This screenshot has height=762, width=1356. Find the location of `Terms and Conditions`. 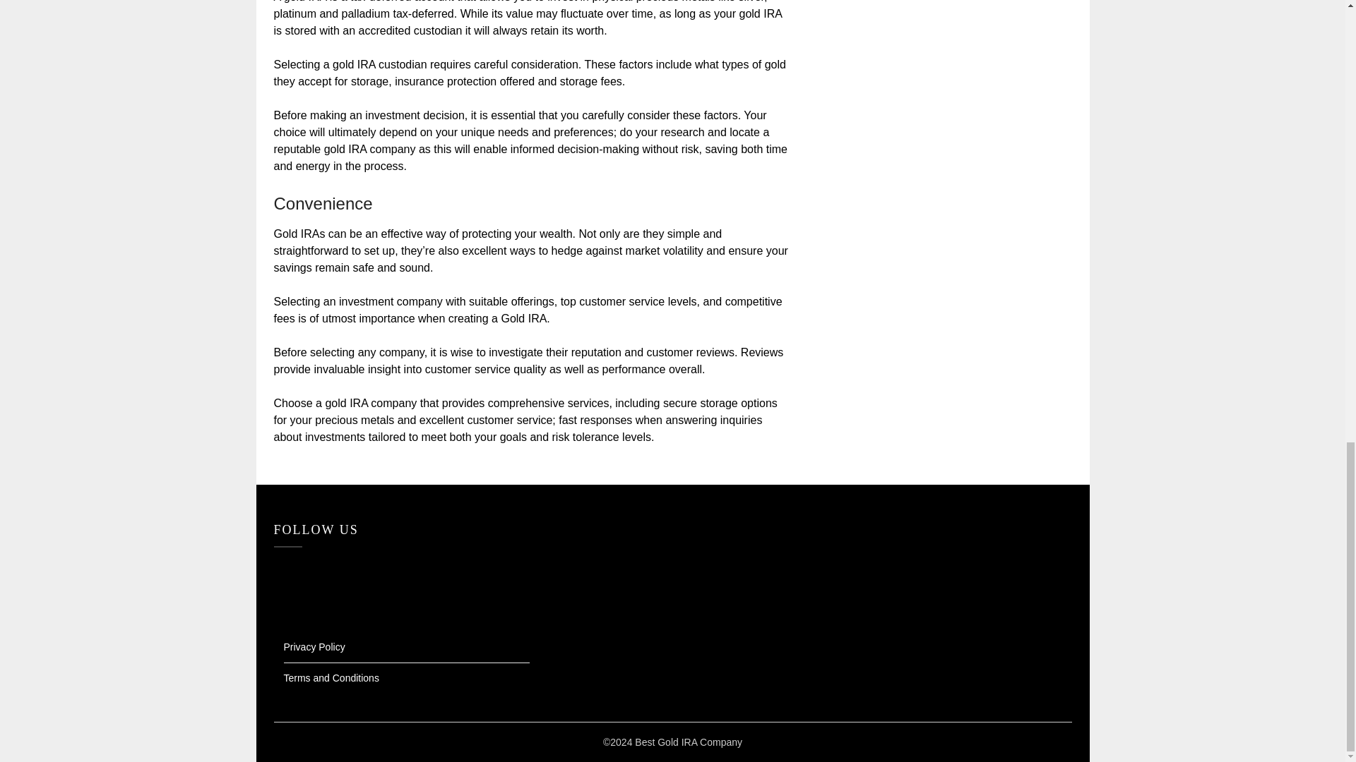

Terms and Conditions is located at coordinates (331, 677).